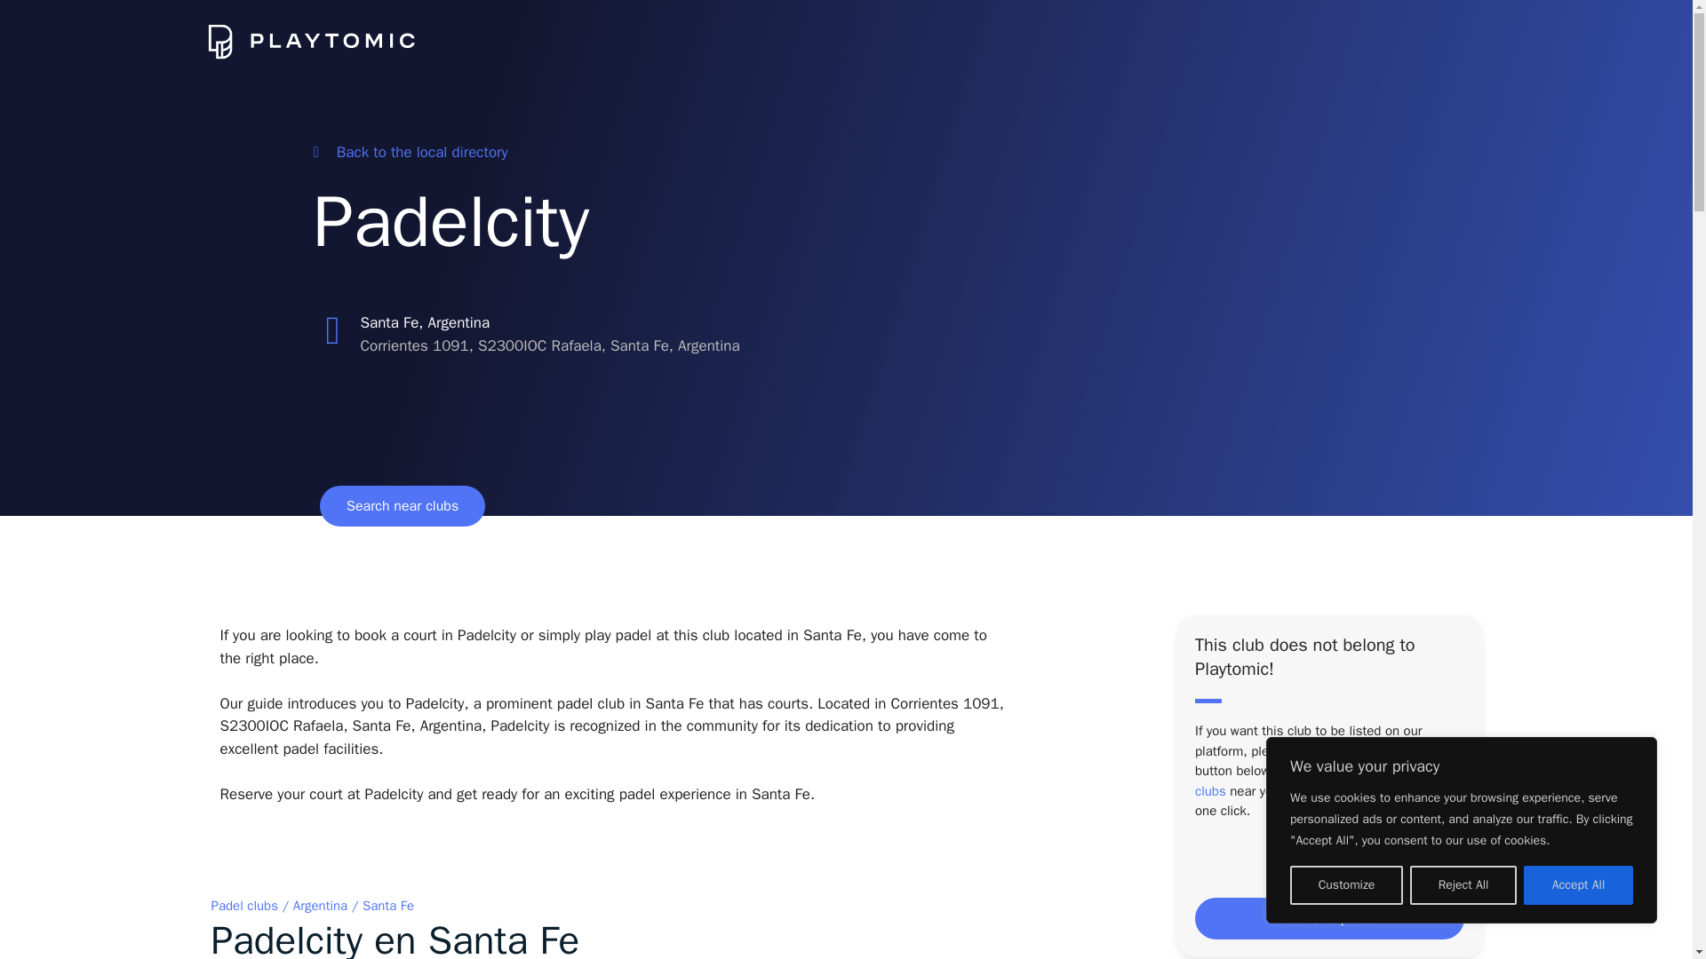 The height and width of the screenshot is (959, 1706). I want to click on Accept All, so click(1578, 885).